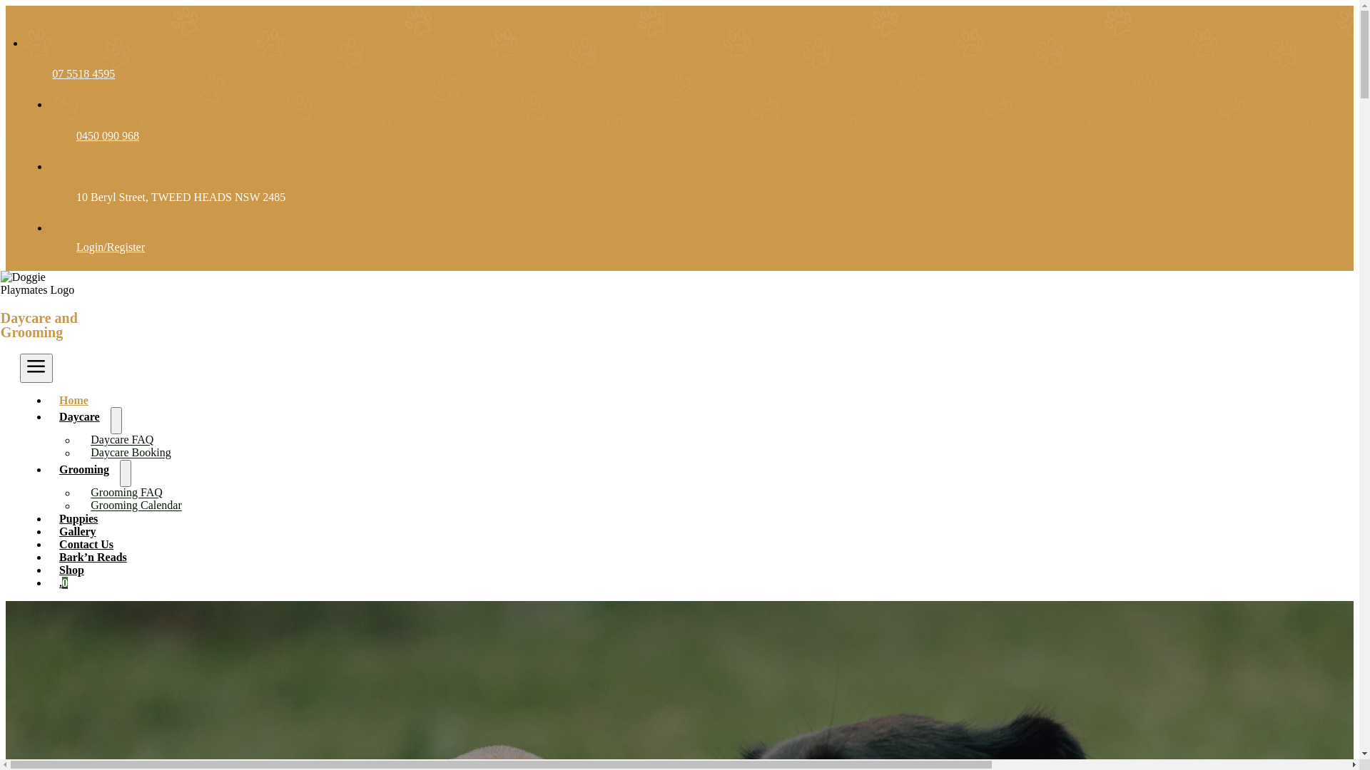  Describe the element at coordinates (84, 469) in the screenshot. I see `Grooming` at that location.